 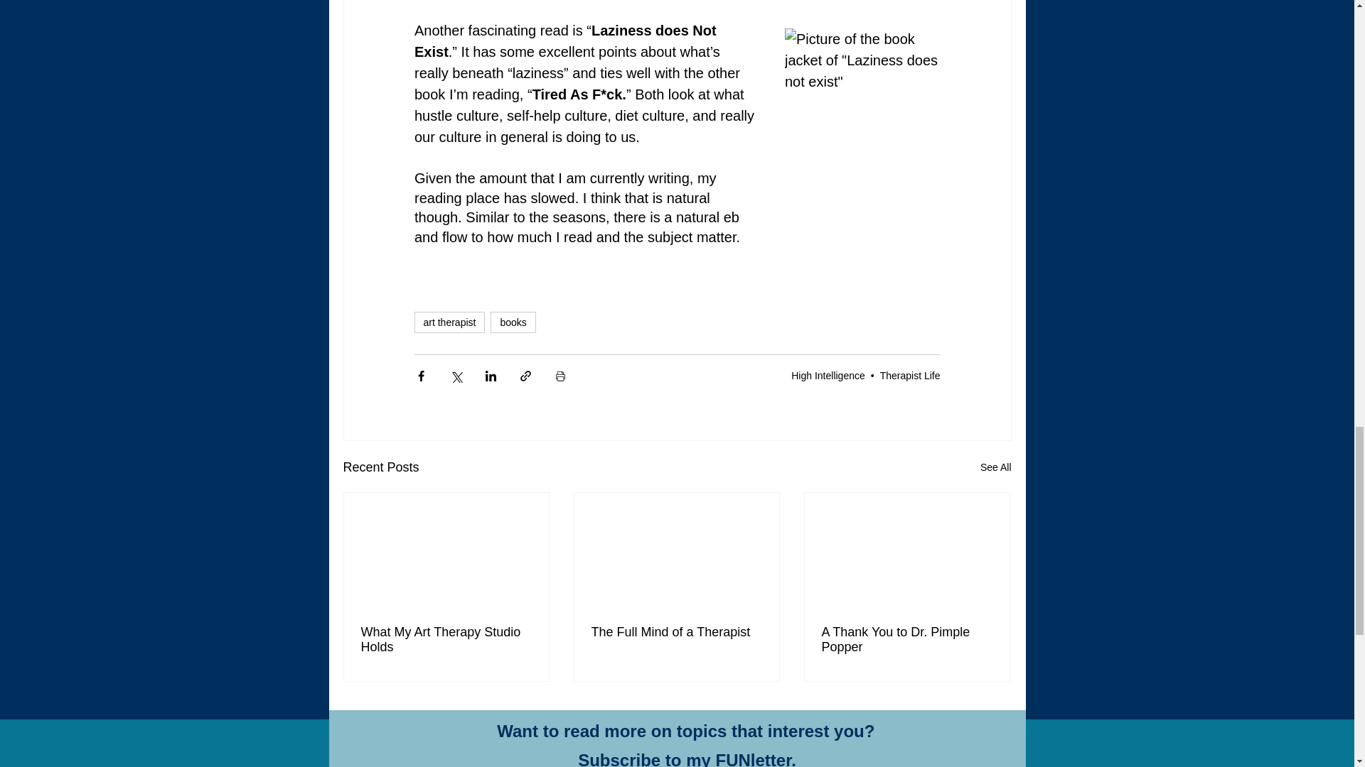 What do you see at coordinates (512, 322) in the screenshot?
I see `books` at bounding box center [512, 322].